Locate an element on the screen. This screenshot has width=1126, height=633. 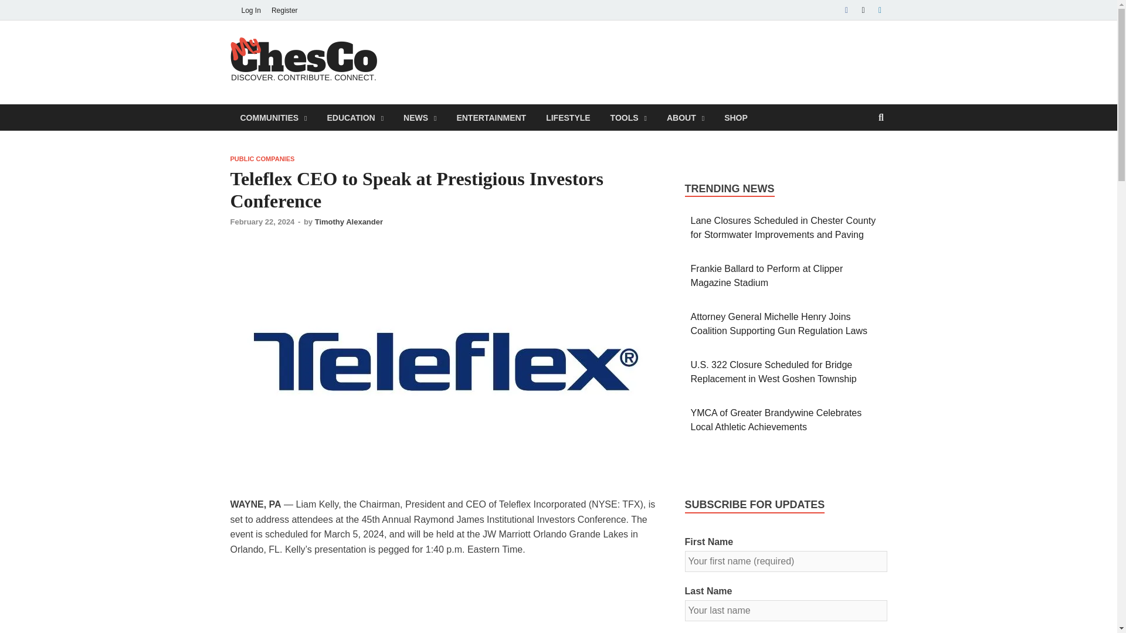
Register is located at coordinates (284, 10).